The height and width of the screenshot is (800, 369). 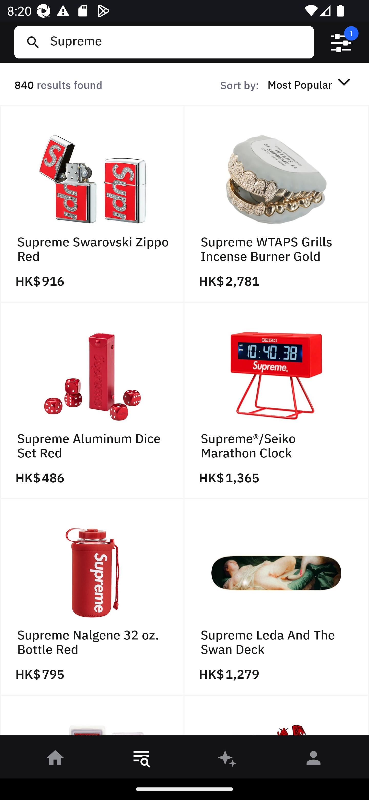 I want to click on Supreme WTAPS Grills Incense Burner Gold HK$ 2,781, so click(x=277, y=204).